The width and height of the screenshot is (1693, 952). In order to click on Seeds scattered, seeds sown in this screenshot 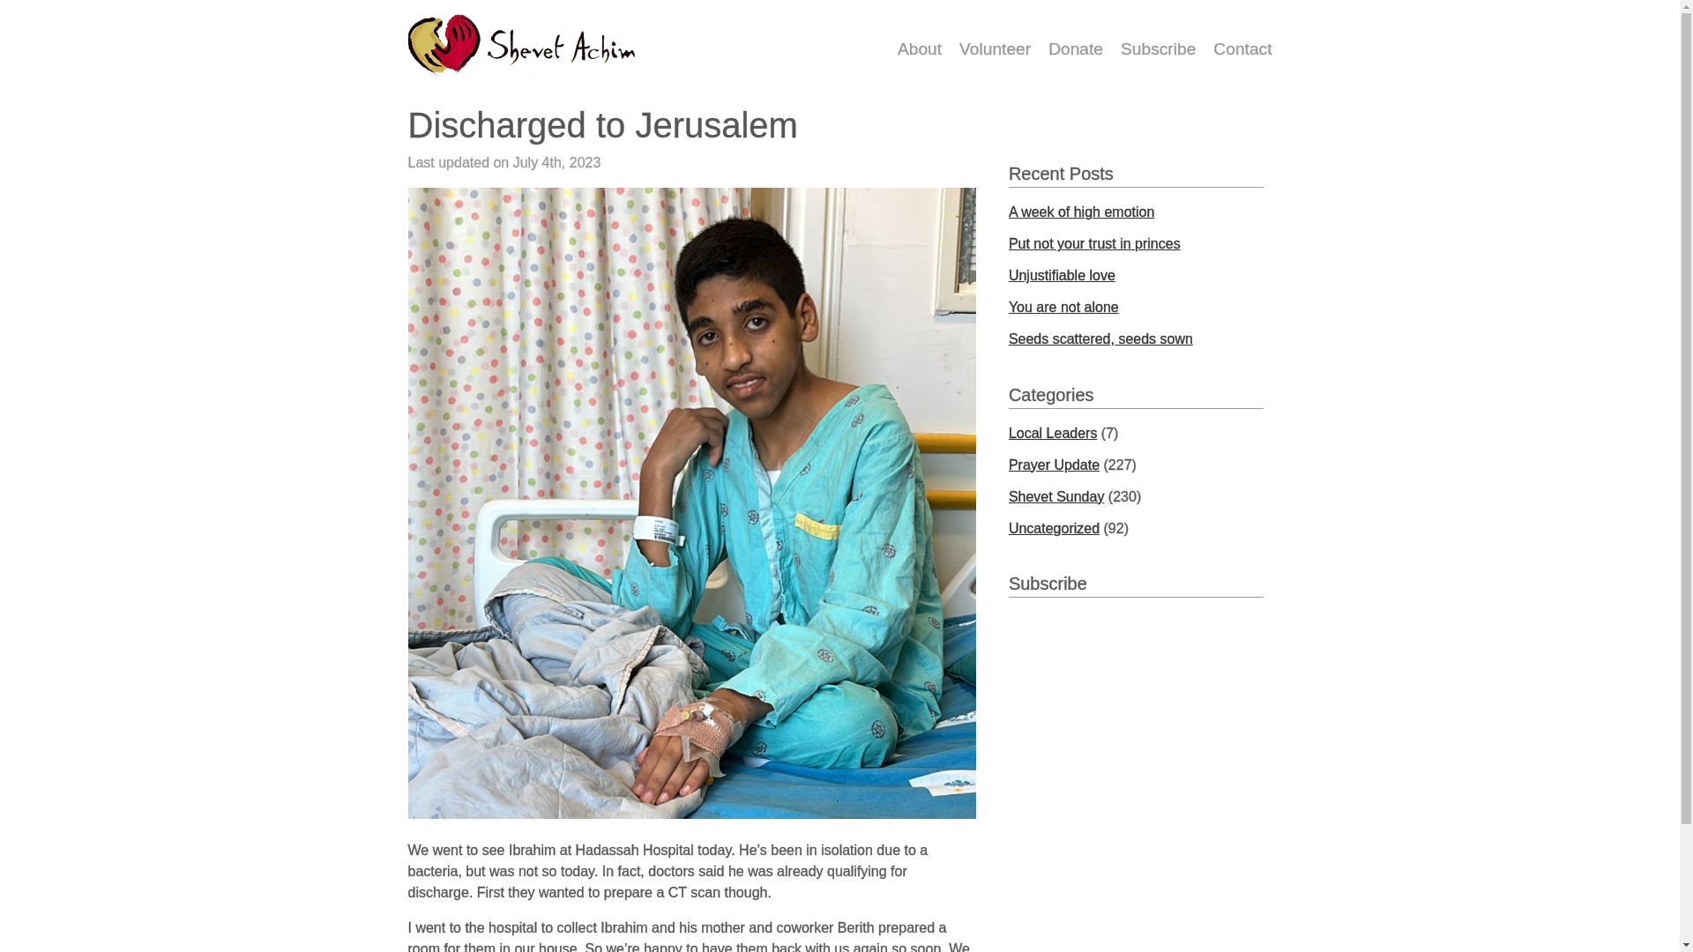, I will do `click(1100, 338)`.